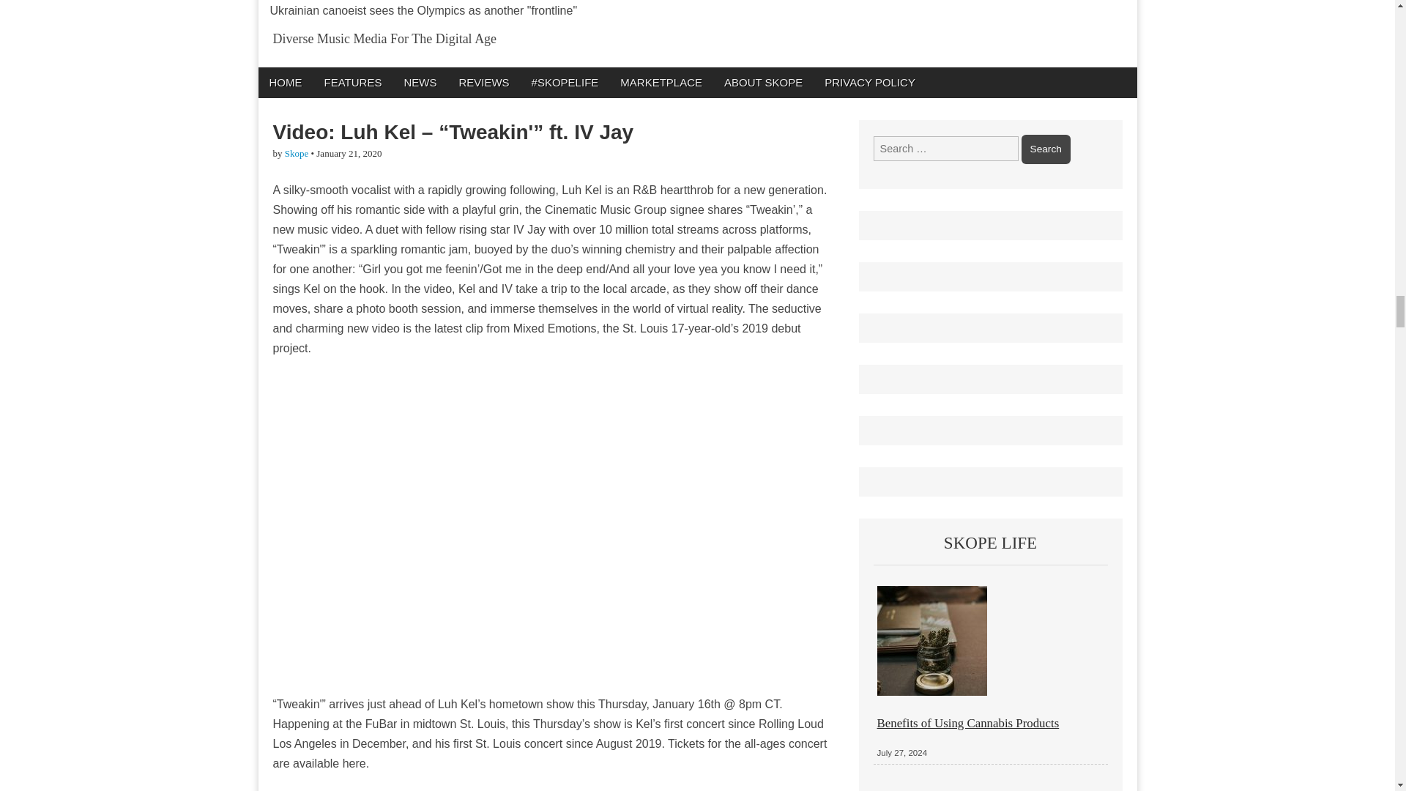 The image size is (1406, 791). I want to click on MARKETPLACE, so click(661, 82).